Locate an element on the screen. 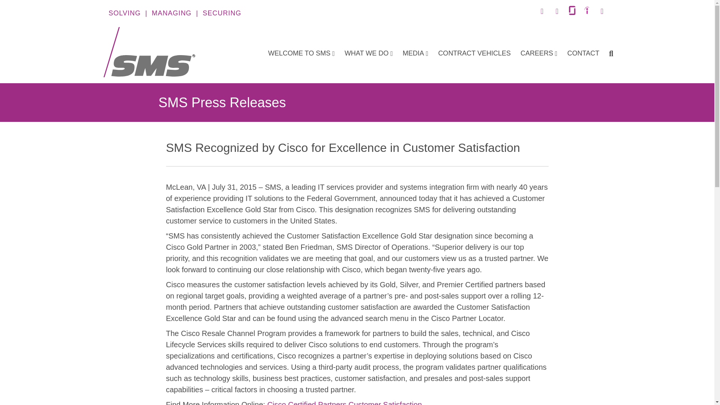  CONTRACT VEHICLES is located at coordinates (474, 53).